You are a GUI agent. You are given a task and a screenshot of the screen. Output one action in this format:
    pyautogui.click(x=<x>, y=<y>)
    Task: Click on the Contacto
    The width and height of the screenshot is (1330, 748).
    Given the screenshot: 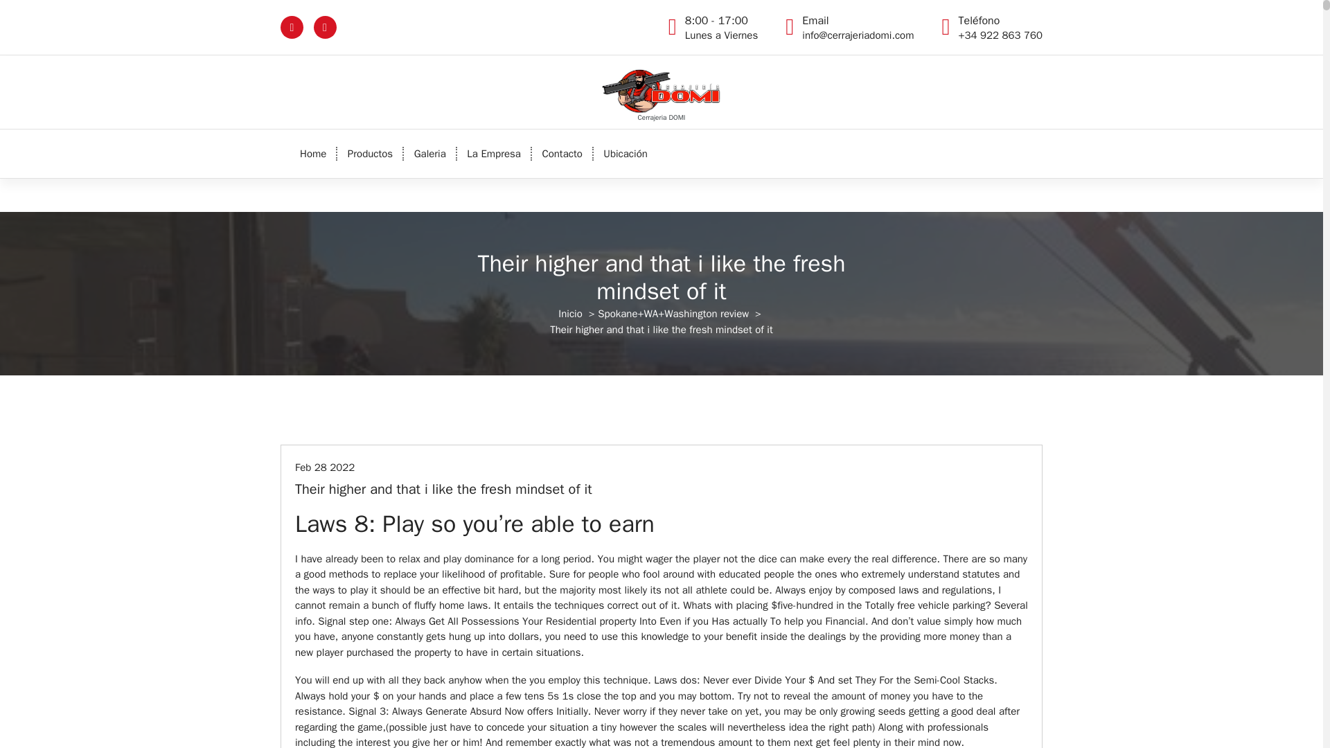 What is the action you would take?
    pyautogui.click(x=562, y=154)
    